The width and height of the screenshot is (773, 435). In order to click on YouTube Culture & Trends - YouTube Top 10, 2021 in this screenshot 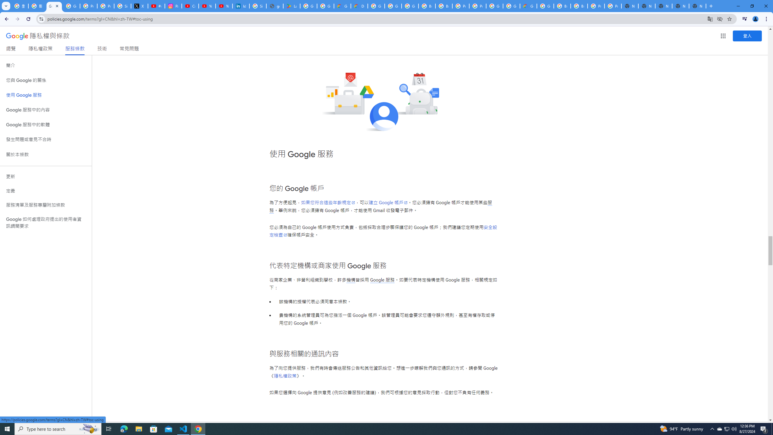, I will do `click(224, 6)`.